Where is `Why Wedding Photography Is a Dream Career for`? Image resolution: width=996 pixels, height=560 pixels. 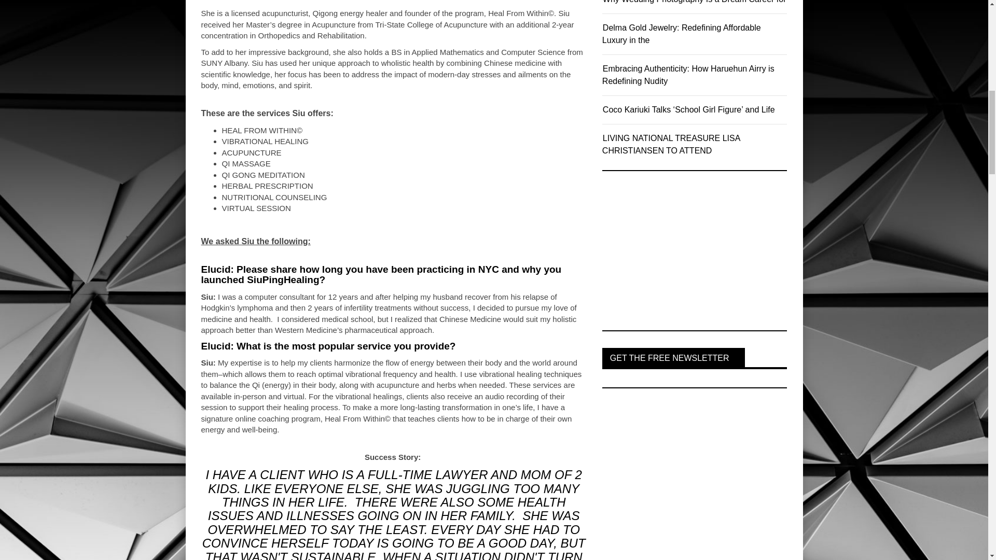 Why Wedding Photography Is a Dream Career for is located at coordinates (694, 2).